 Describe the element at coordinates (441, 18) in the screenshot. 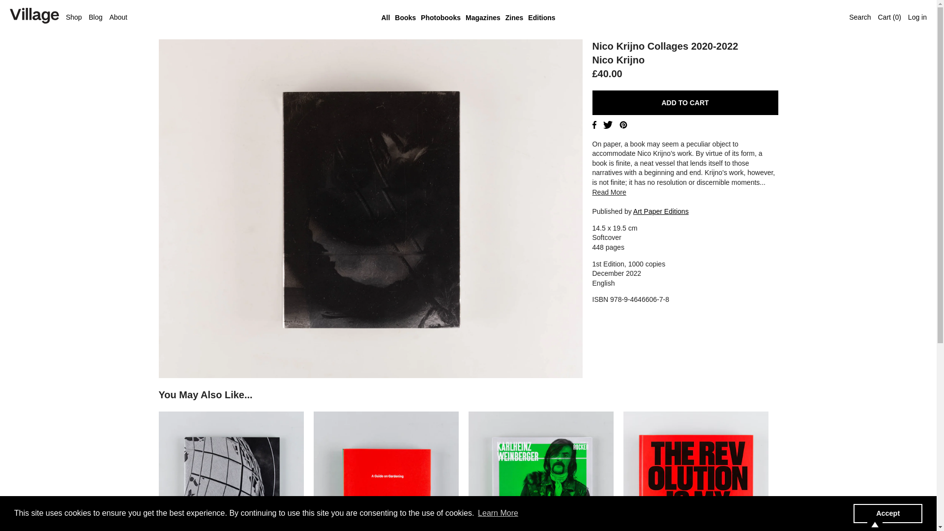

I see `Photobooks` at that location.